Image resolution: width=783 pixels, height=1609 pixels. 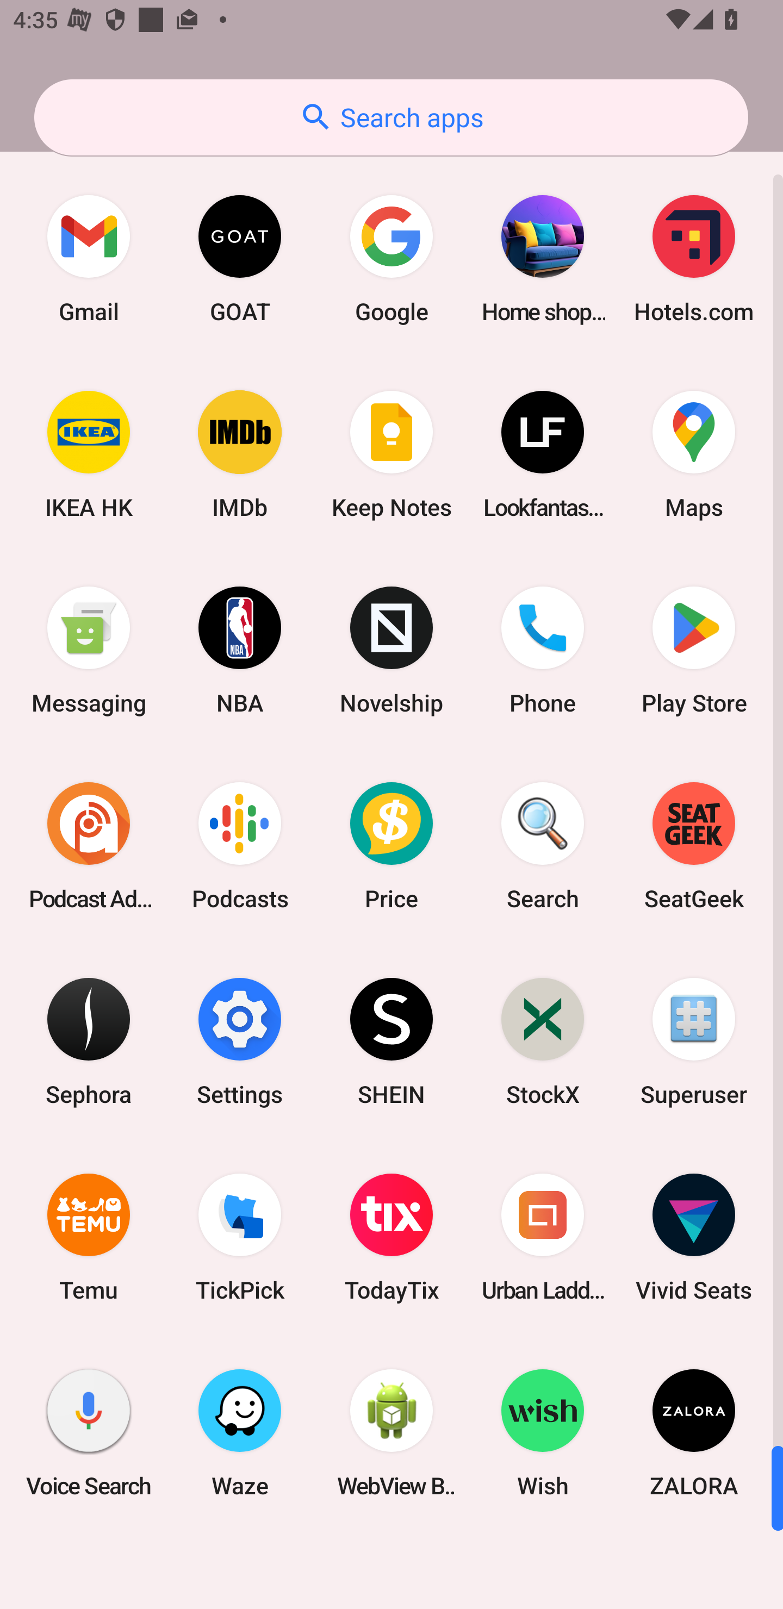 I want to click on TickPick, so click(x=240, y=1237).